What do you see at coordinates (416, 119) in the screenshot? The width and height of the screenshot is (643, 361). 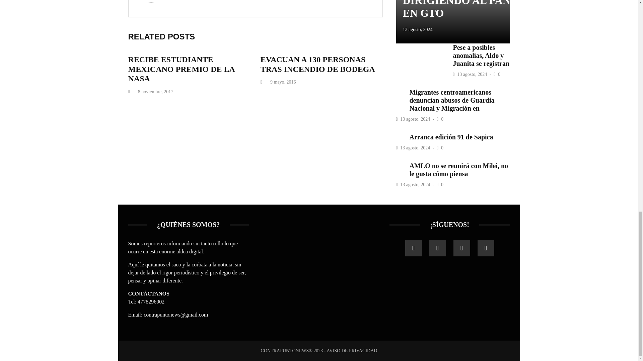 I see `13 agosto, 2024` at bounding box center [416, 119].